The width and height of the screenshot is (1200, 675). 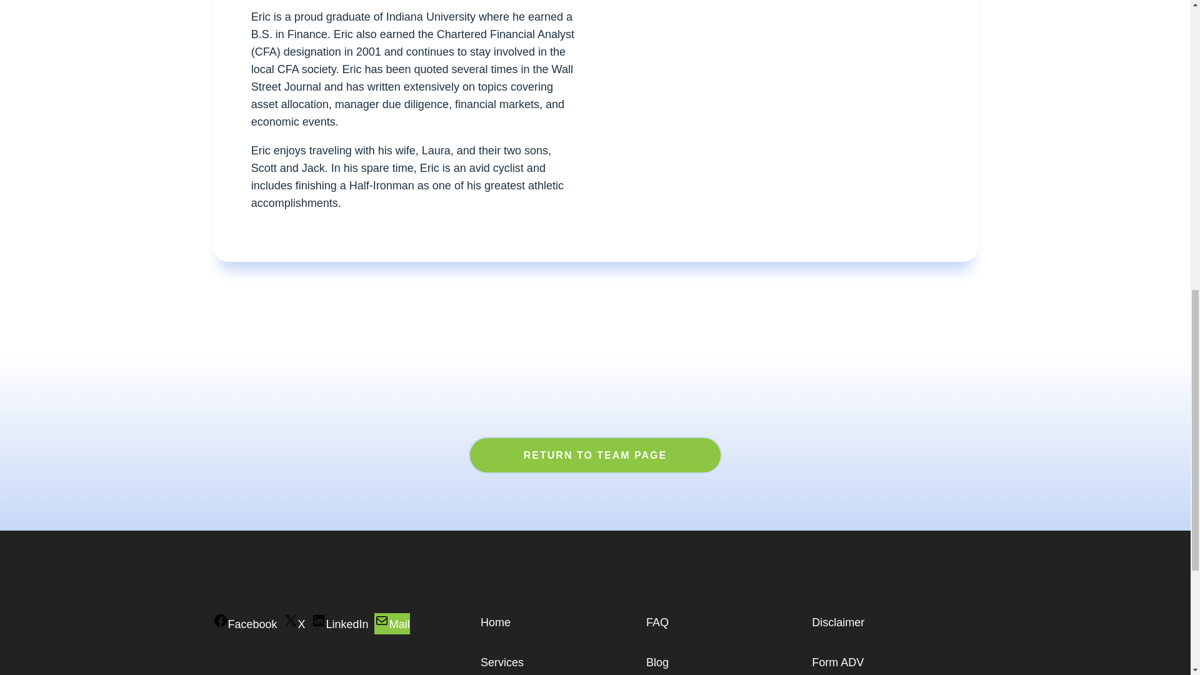 What do you see at coordinates (837, 662) in the screenshot?
I see `Form ADV` at bounding box center [837, 662].